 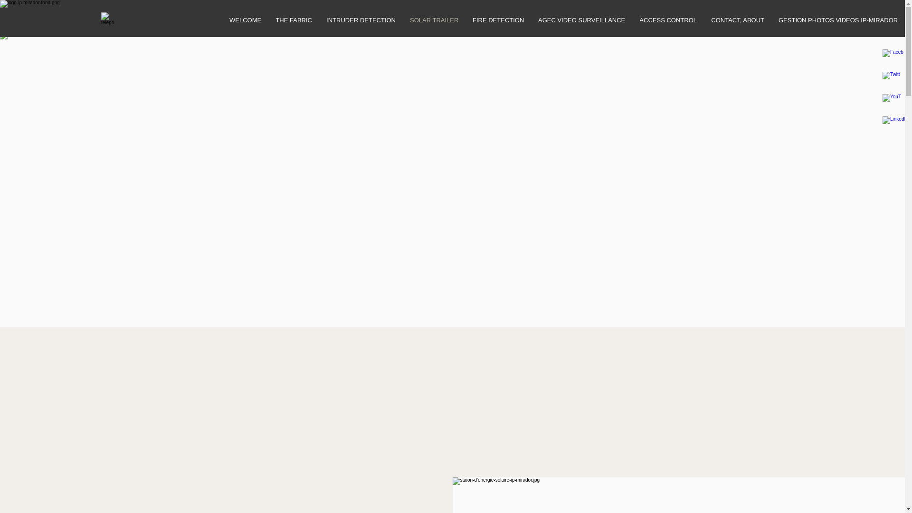 What do you see at coordinates (294, 20) in the screenshot?
I see `THE FABRIC` at bounding box center [294, 20].